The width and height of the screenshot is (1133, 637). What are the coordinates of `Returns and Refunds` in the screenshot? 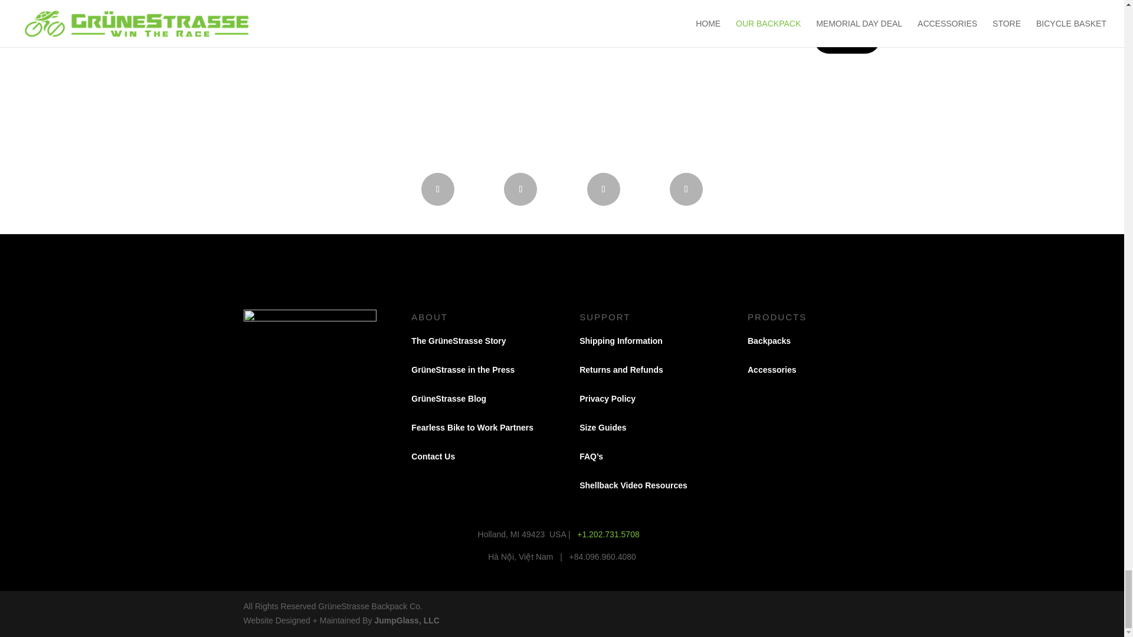 It's located at (621, 369).